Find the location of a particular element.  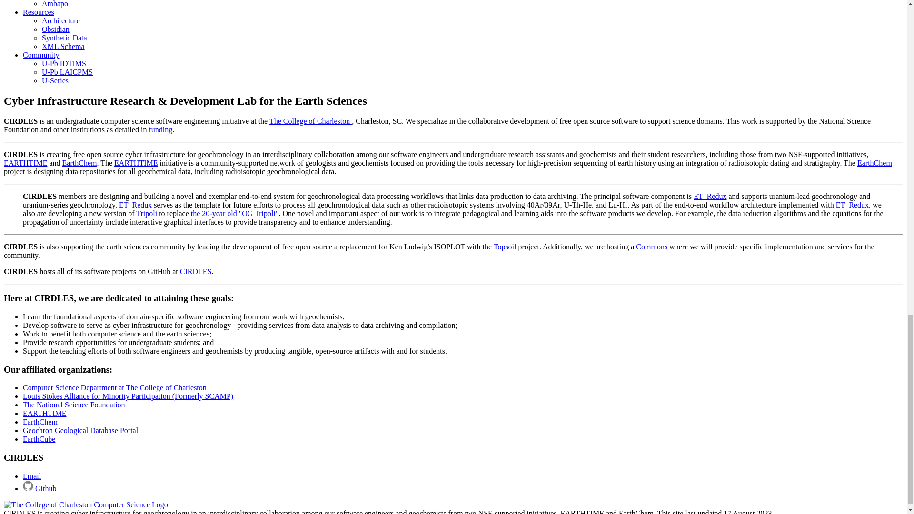

Architecture is located at coordinates (61, 20).